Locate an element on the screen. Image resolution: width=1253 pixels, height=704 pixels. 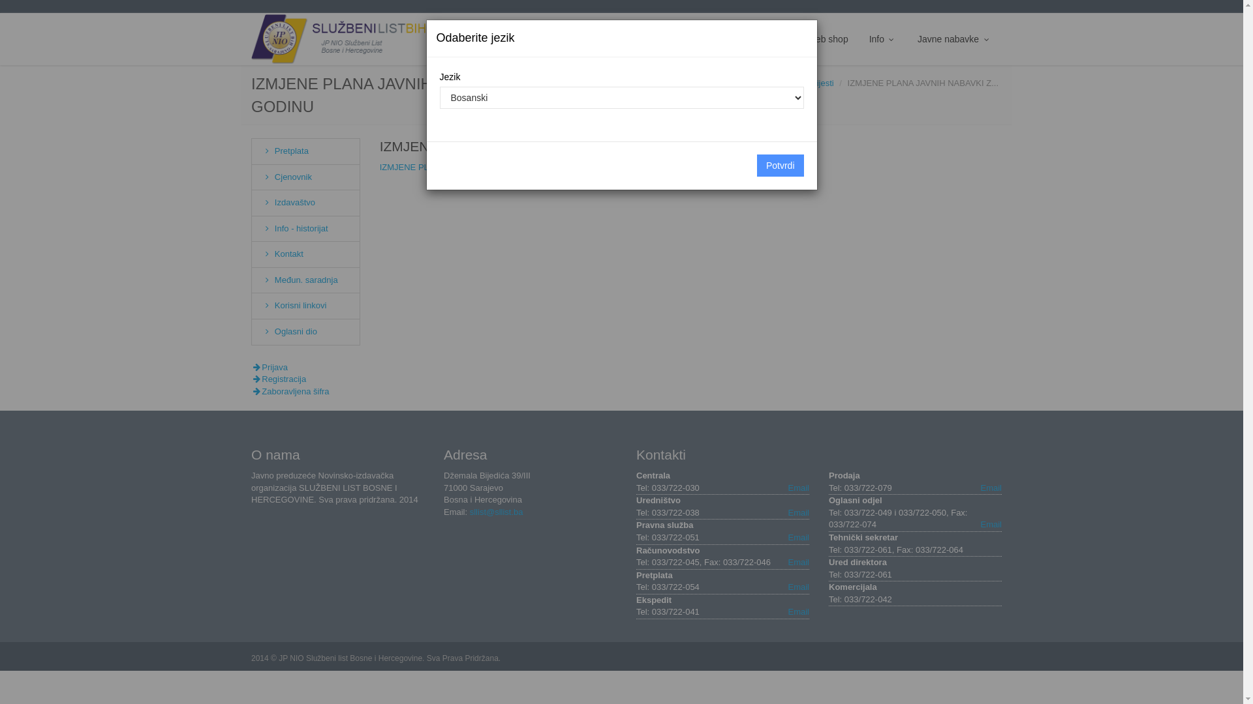
Email is located at coordinates (799, 563).